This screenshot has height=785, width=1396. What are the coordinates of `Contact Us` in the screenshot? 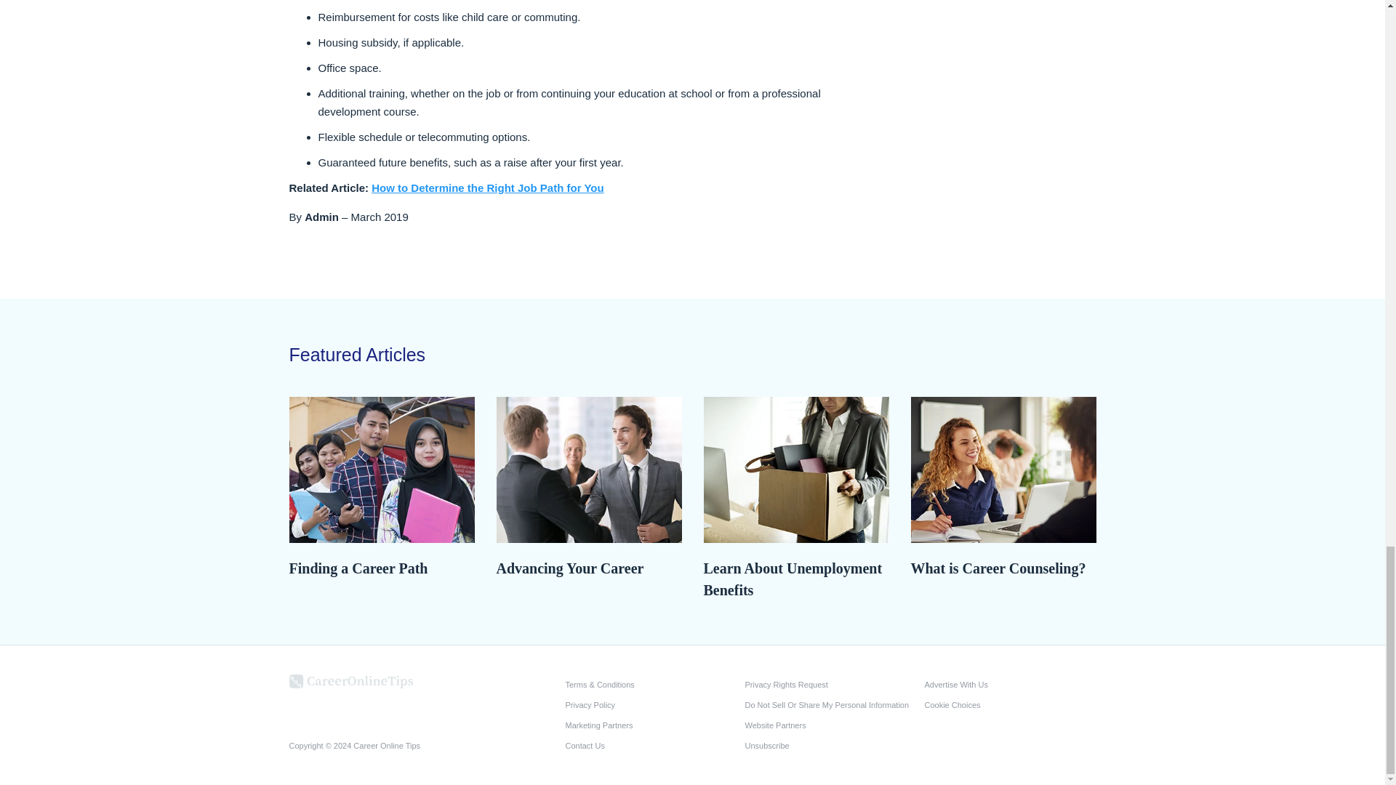 It's located at (651, 746).